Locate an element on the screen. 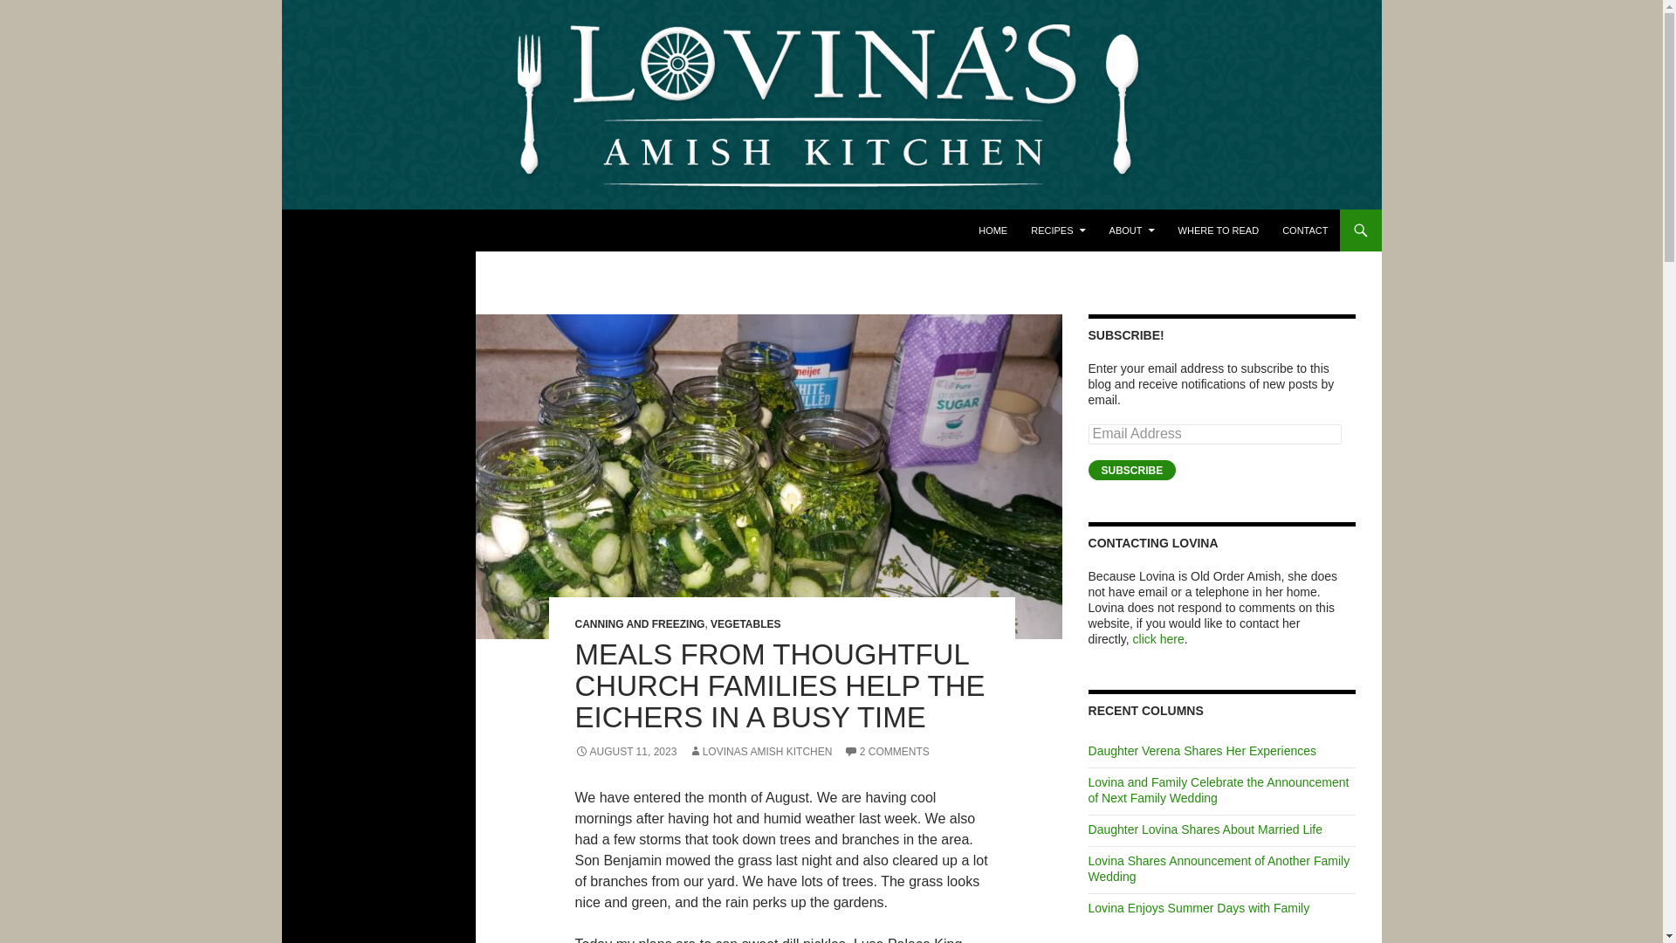 This screenshot has height=943, width=1676. RECIPES is located at coordinates (1058, 231).